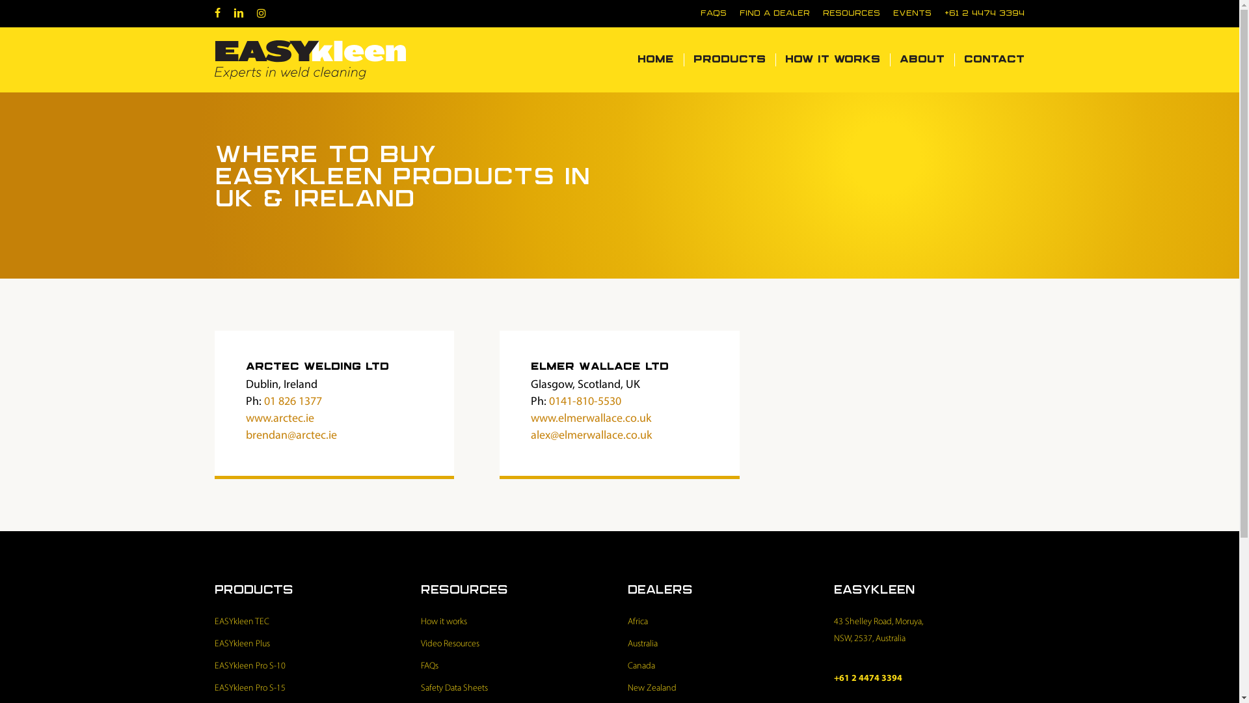 Image resolution: width=1249 pixels, height=703 pixels. I want to click on Find a dealer, so click(775, 14).